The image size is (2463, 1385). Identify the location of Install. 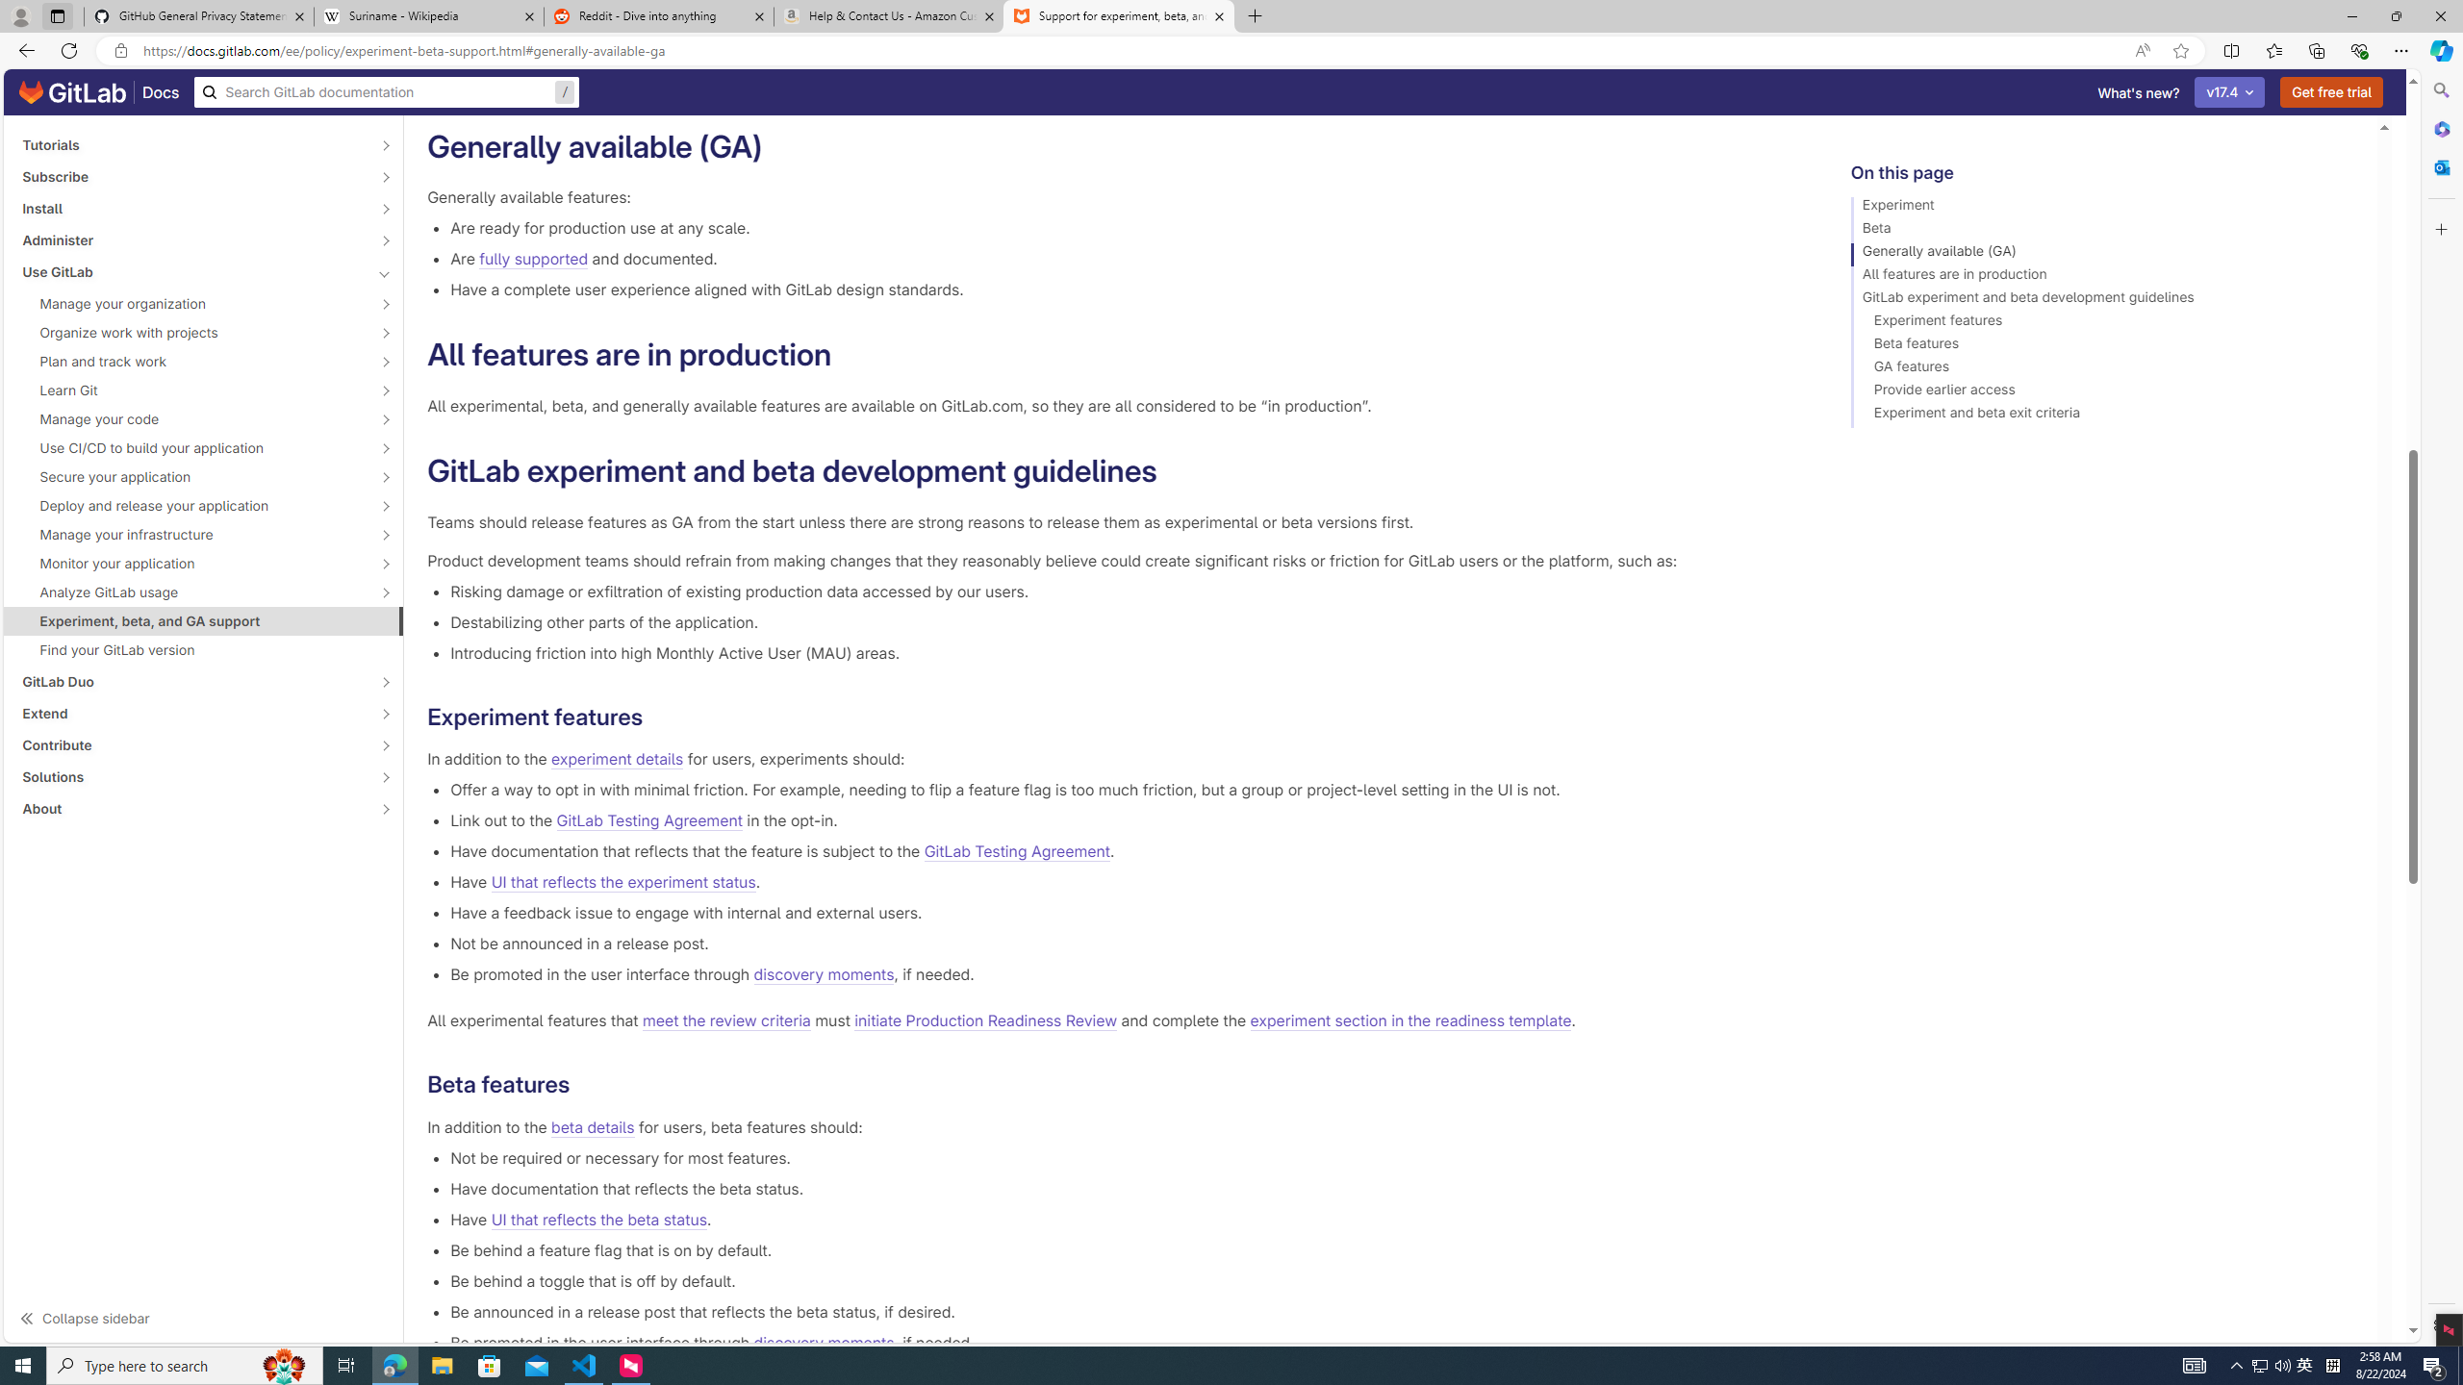
(192, 208).